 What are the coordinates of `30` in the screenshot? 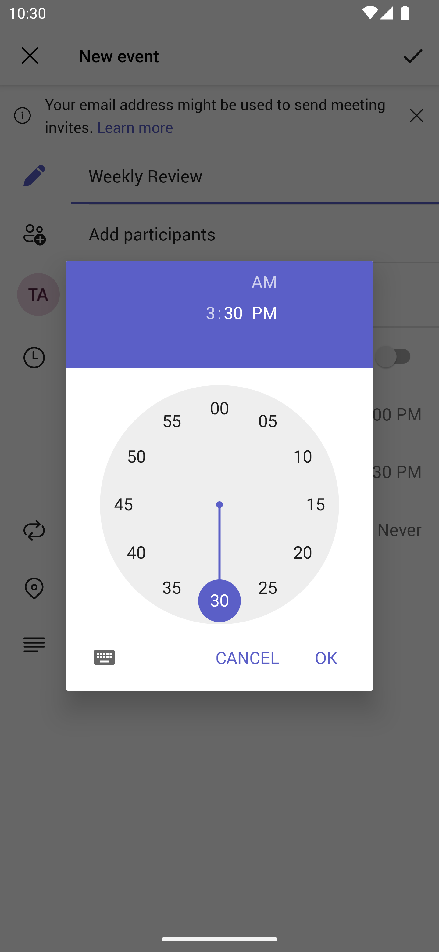 It's located at (233, 312).